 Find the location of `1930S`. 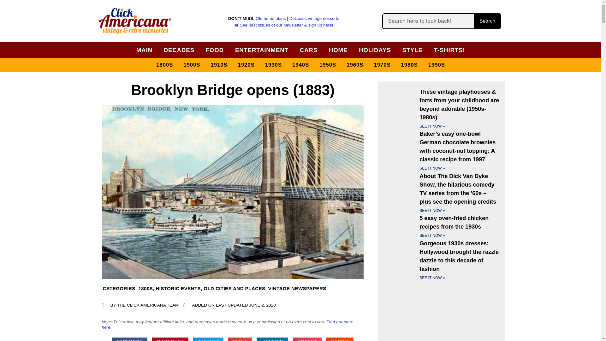

1930S is located at coordinates (273, 65).